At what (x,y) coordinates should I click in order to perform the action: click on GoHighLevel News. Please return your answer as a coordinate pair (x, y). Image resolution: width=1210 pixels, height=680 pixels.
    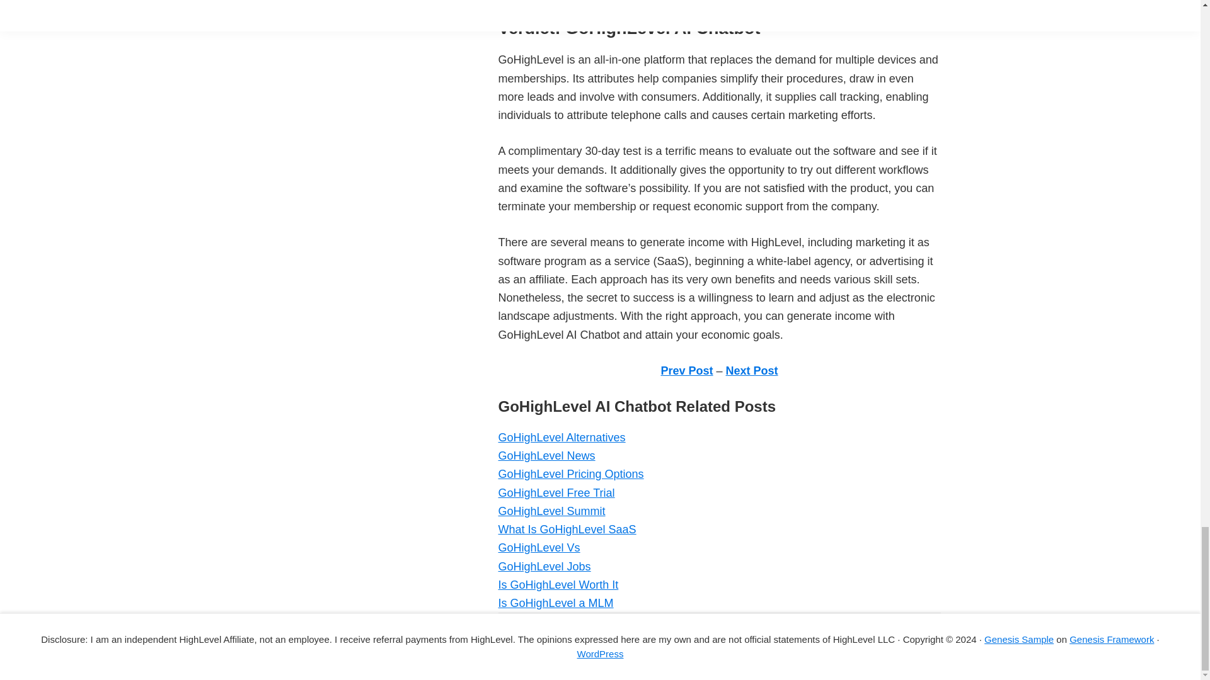
    Looking at the image, I should click on (546, 456).